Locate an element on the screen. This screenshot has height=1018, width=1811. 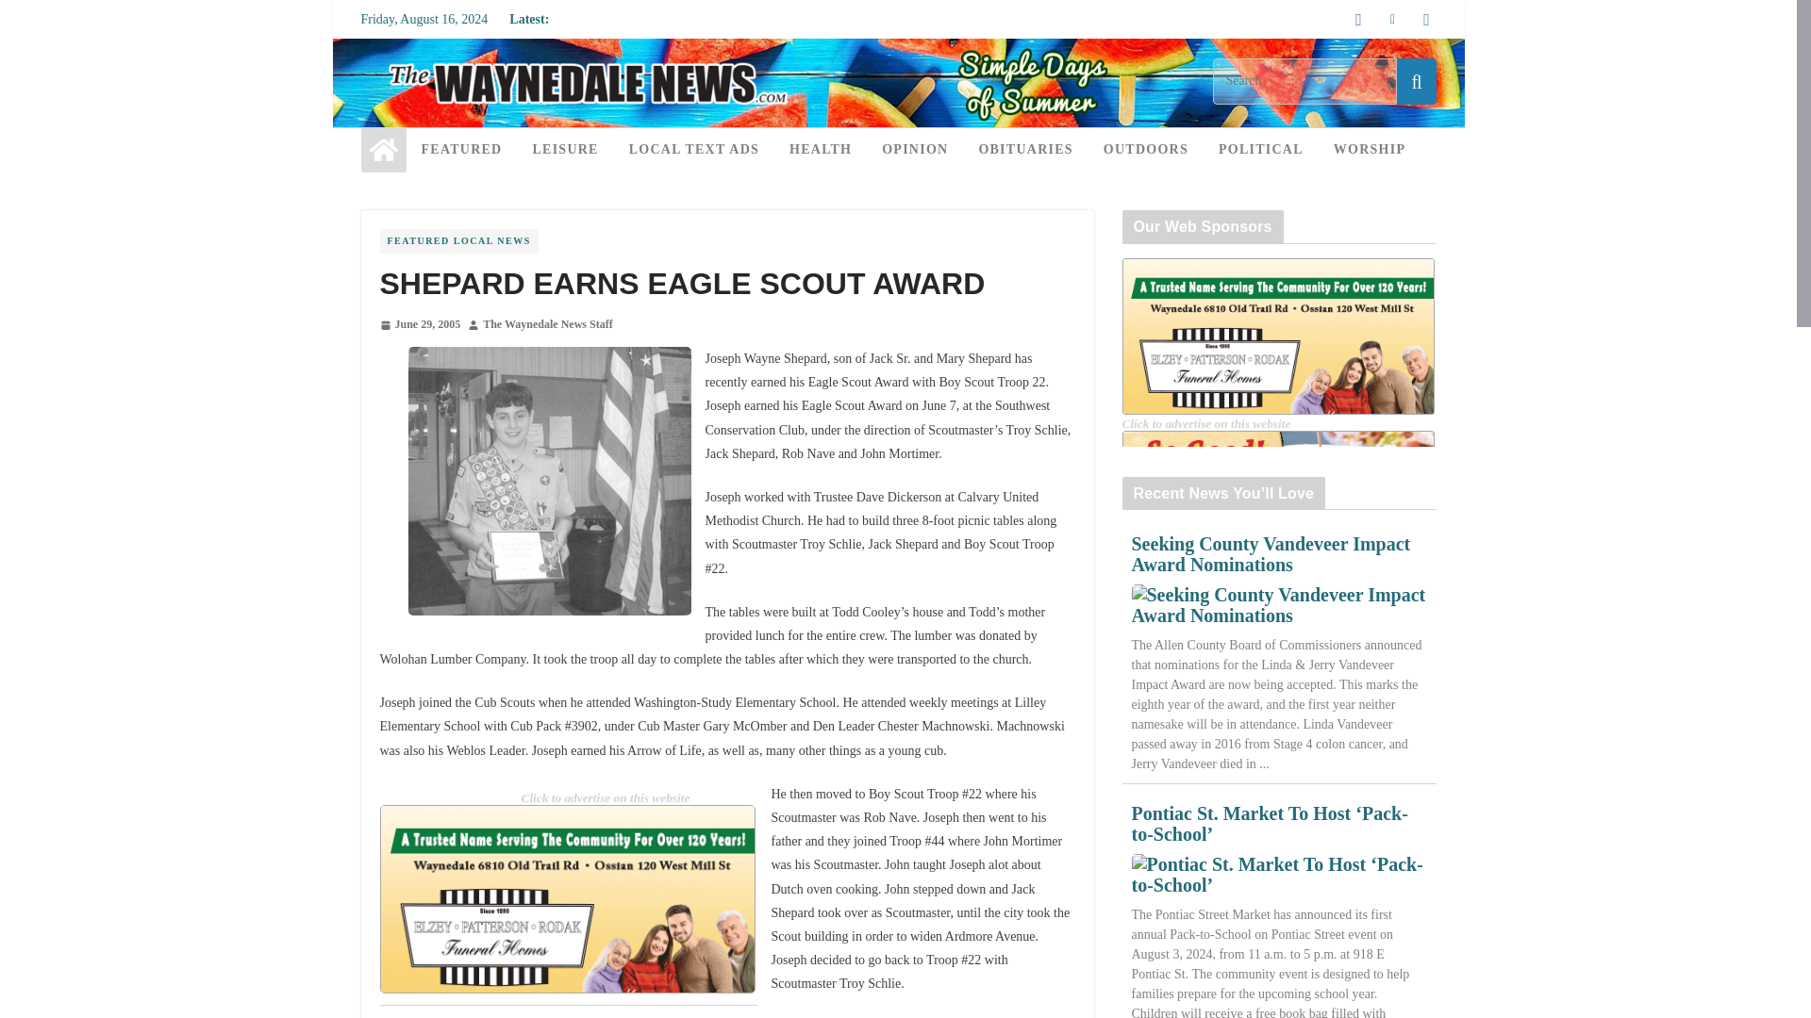
Click to advertise on this website is located at coordinates (606, 797).